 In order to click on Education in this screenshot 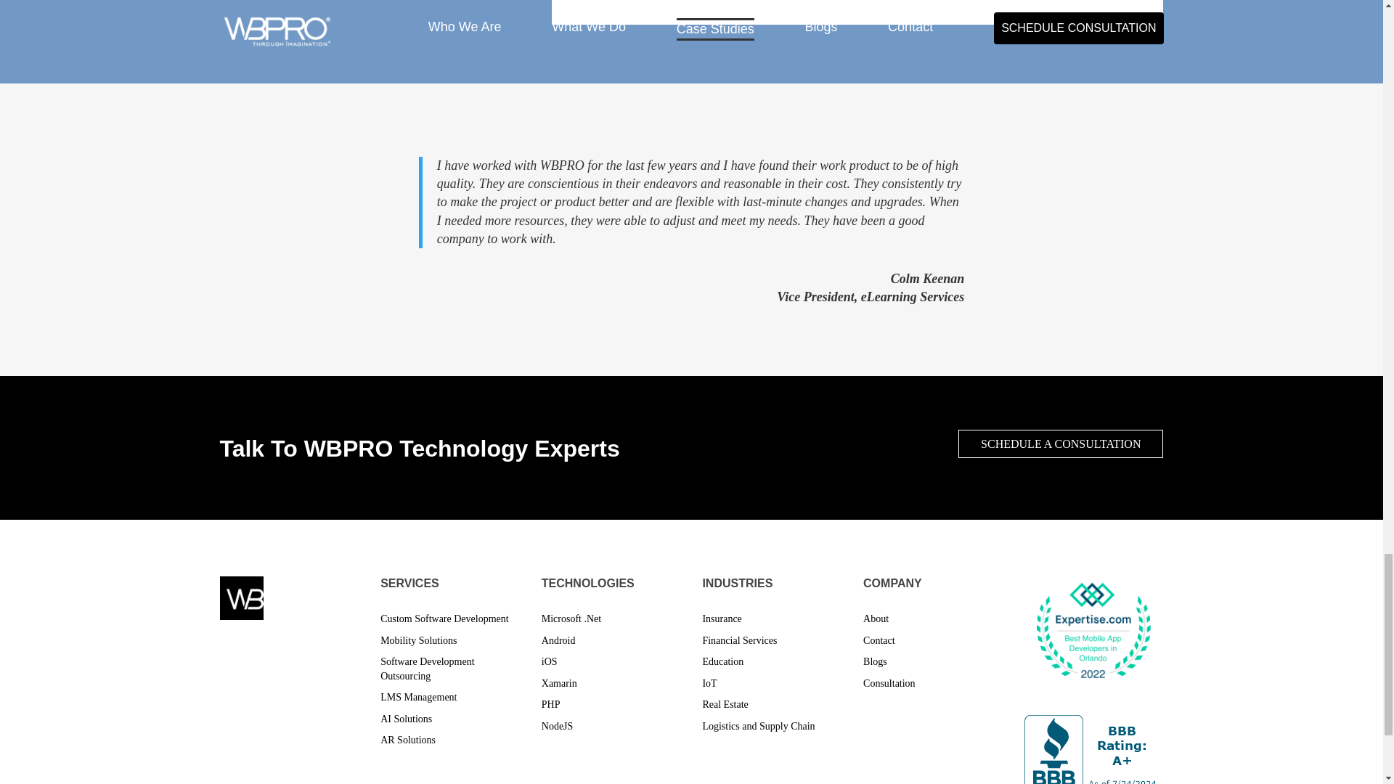, I will do `click(722, 661)`.